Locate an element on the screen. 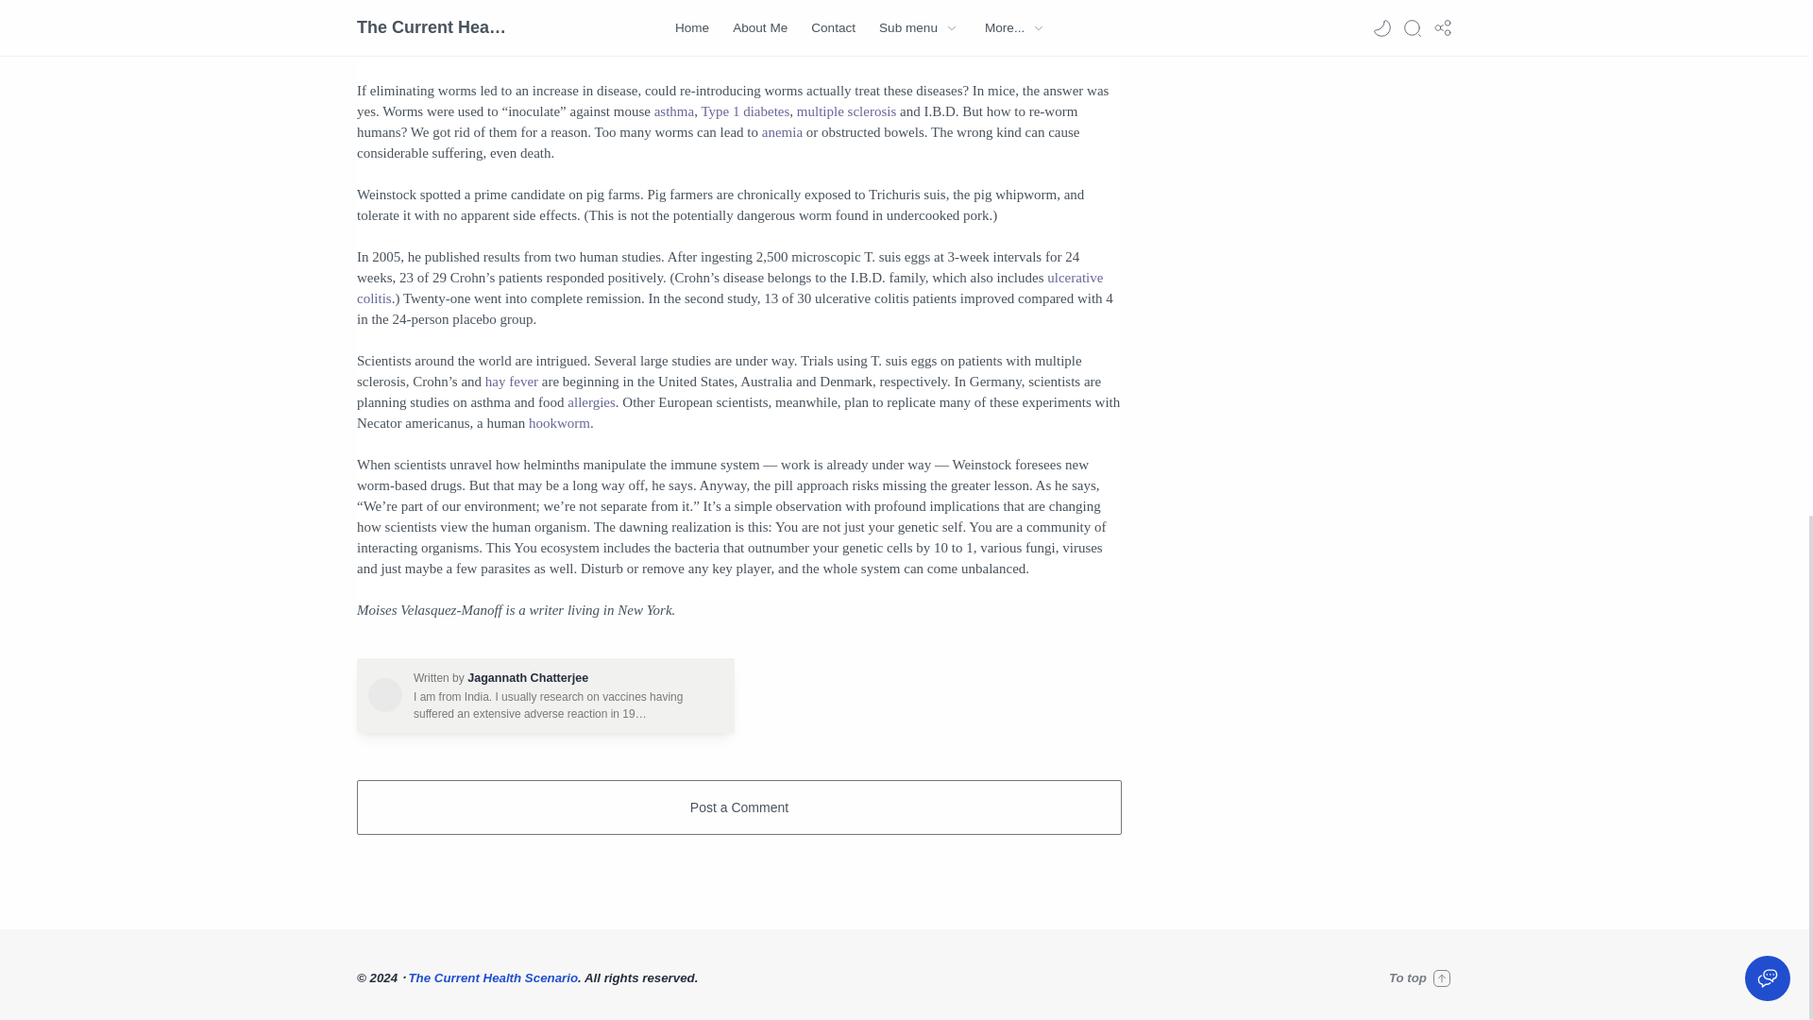  In-depth reference and news articles about Type 1 diabetes. is located at coordinates (744, 111).